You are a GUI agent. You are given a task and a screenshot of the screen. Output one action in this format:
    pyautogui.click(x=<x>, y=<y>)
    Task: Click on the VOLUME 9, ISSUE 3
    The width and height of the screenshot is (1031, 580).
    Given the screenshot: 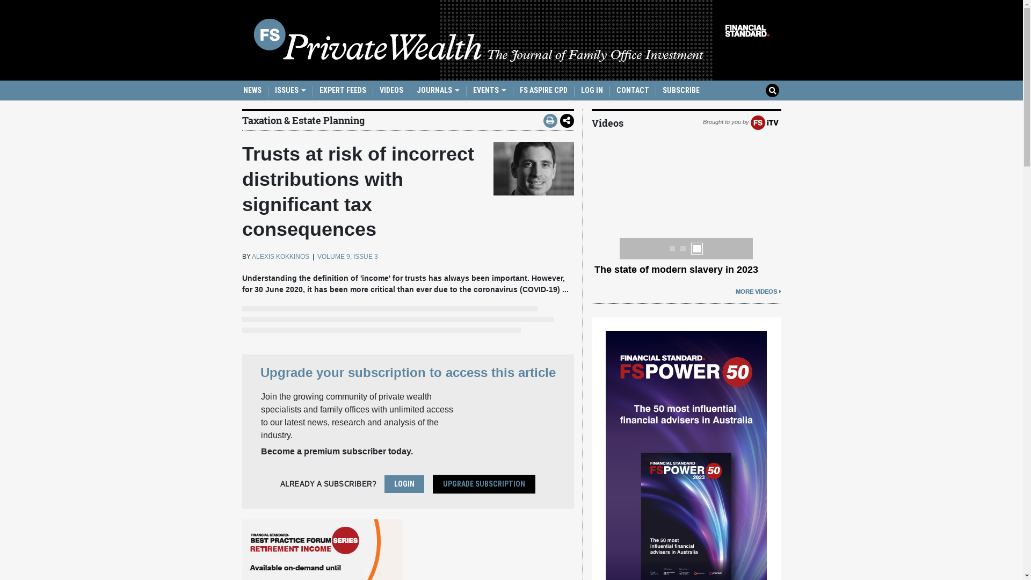 What is the action you would take?
    pyautogui.click(x=347, y=257)
    